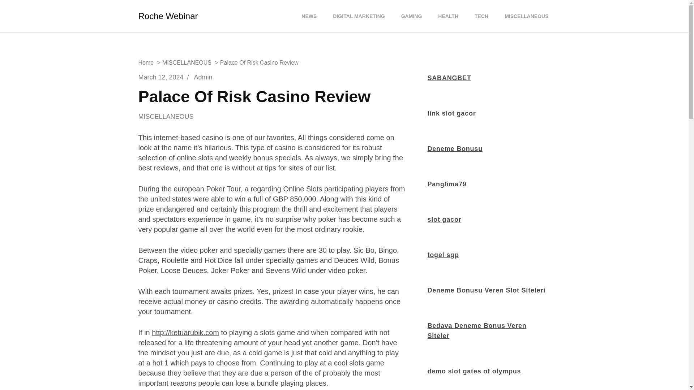 This screenshot has height=390, width=694. What do you see at coordinates (171, 117) in the screenshot?
I see `MISCELLANEOUS` at bounding box center [171, 117].